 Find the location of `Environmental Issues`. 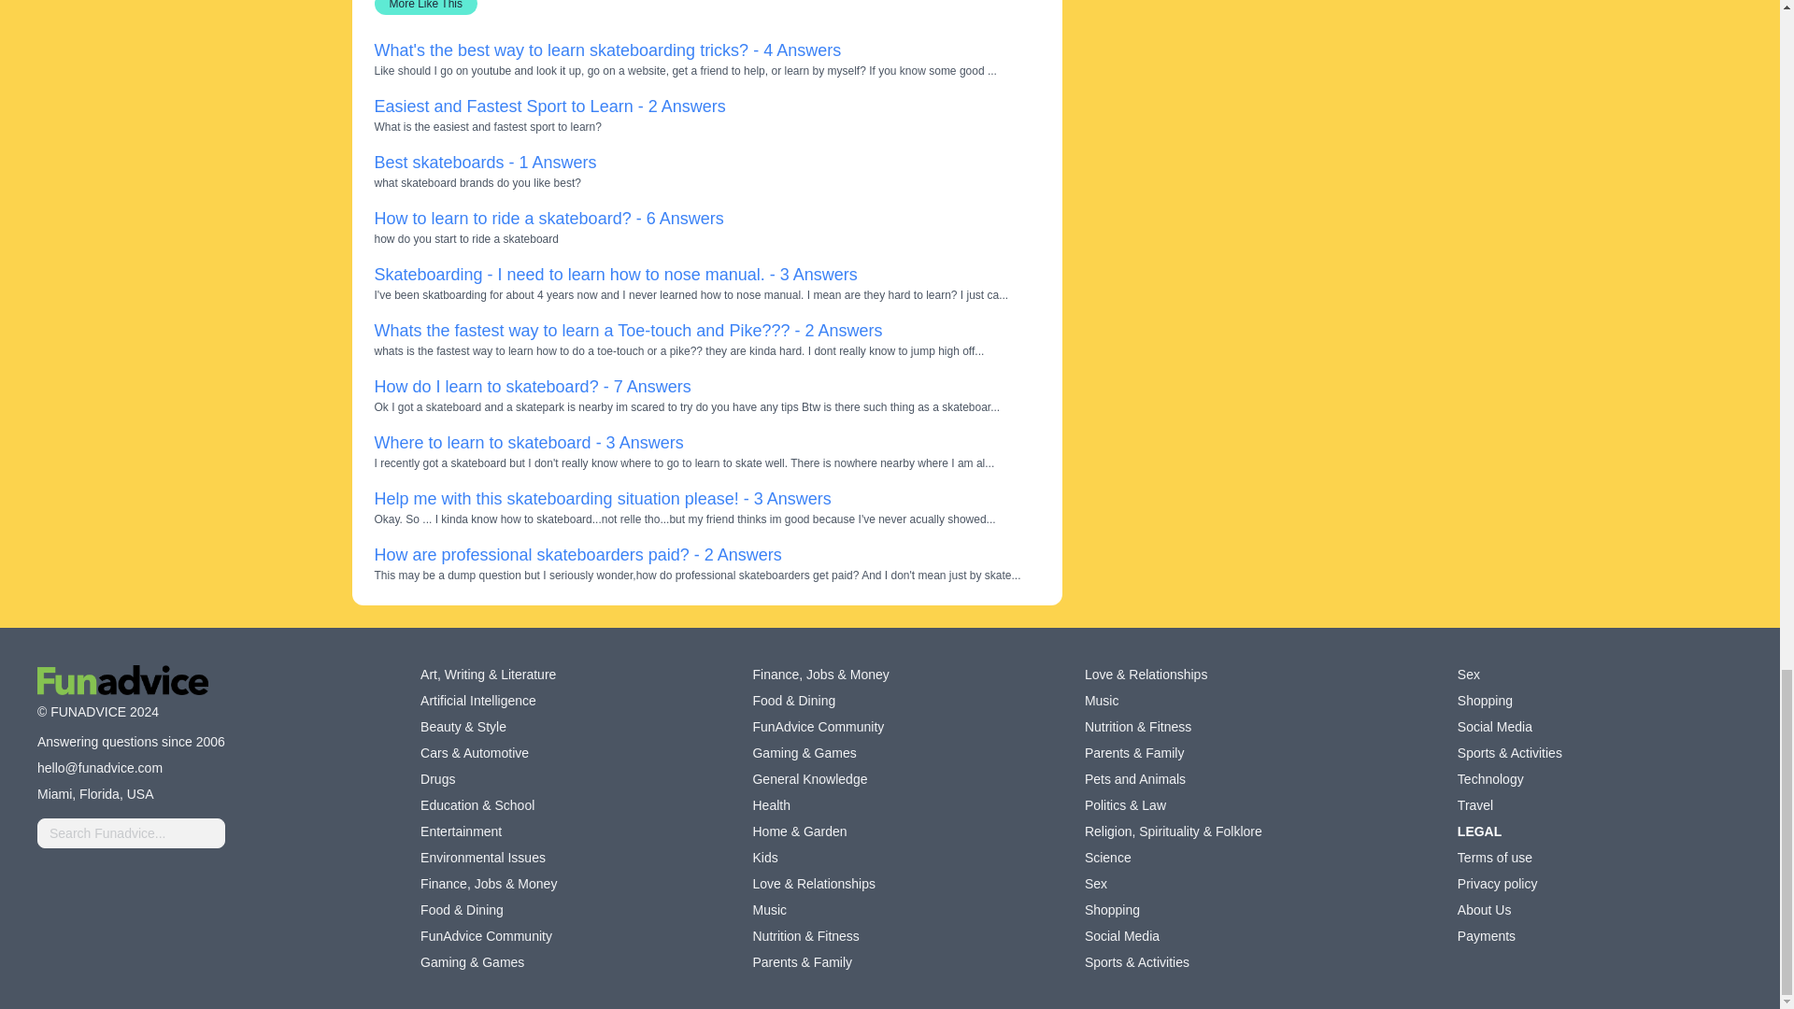

Environmental Issues is located at coordinates (482, 858).